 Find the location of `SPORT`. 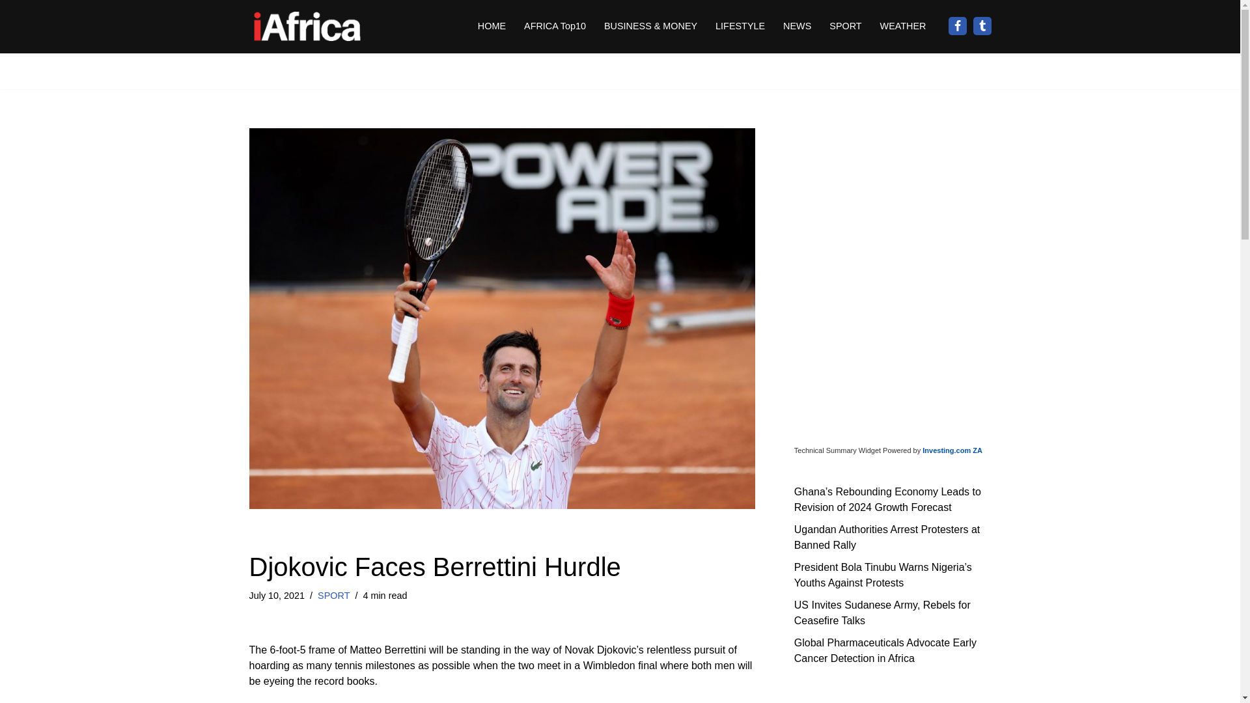

SPORT is located at coordinates (845, 26).